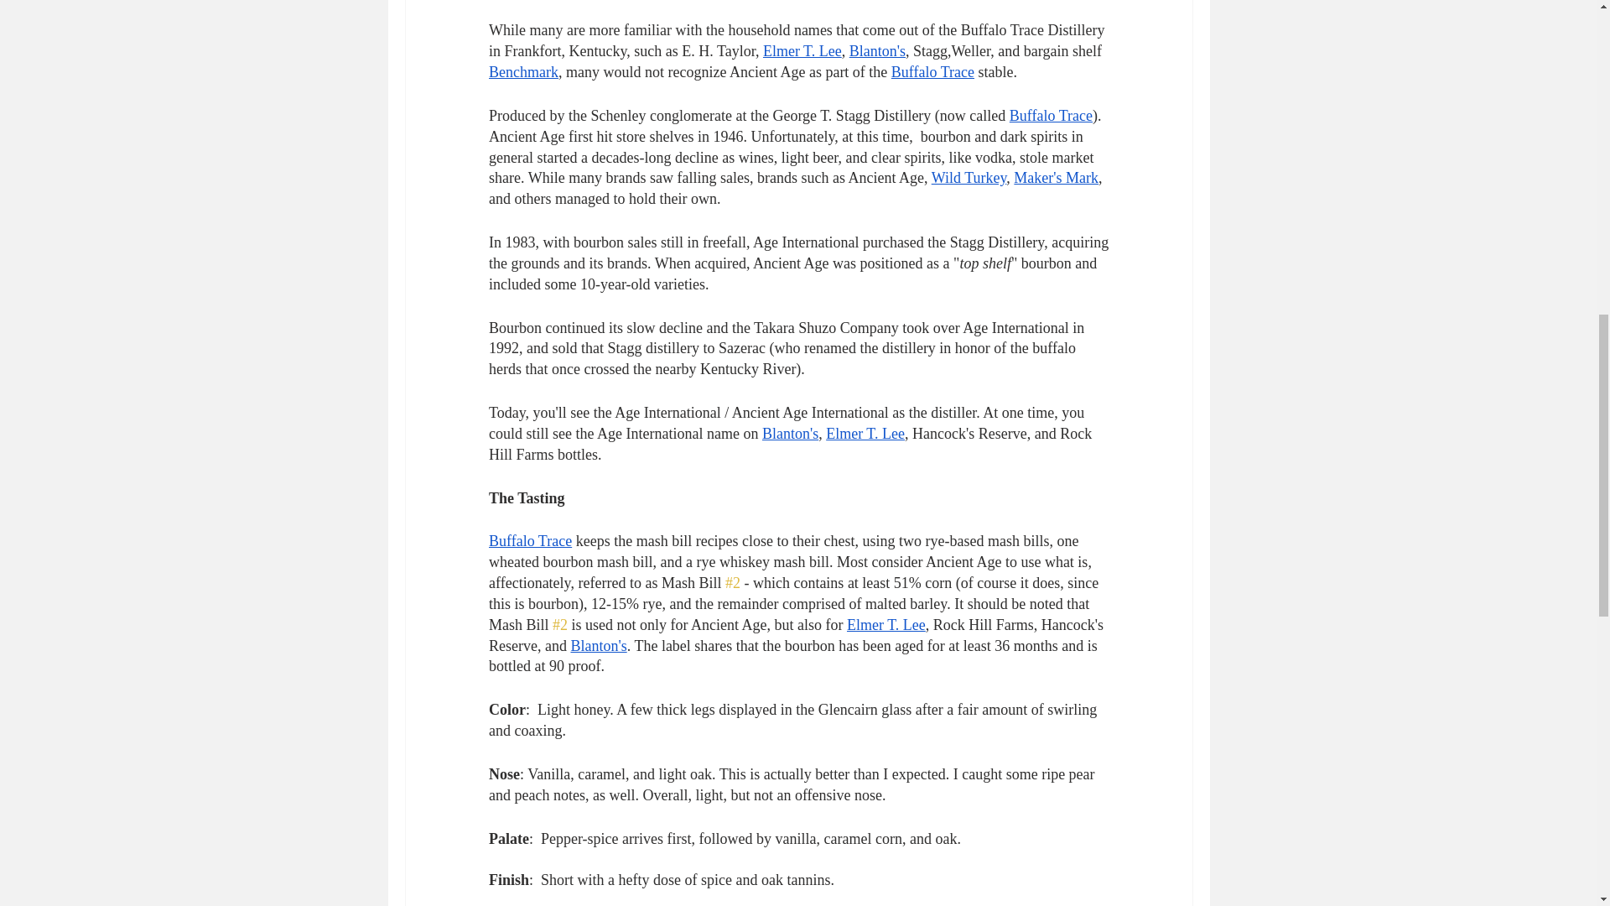 This screenshot has width=1610, height=906. I want to click on Elmer T. Lee, so click(885, 624).